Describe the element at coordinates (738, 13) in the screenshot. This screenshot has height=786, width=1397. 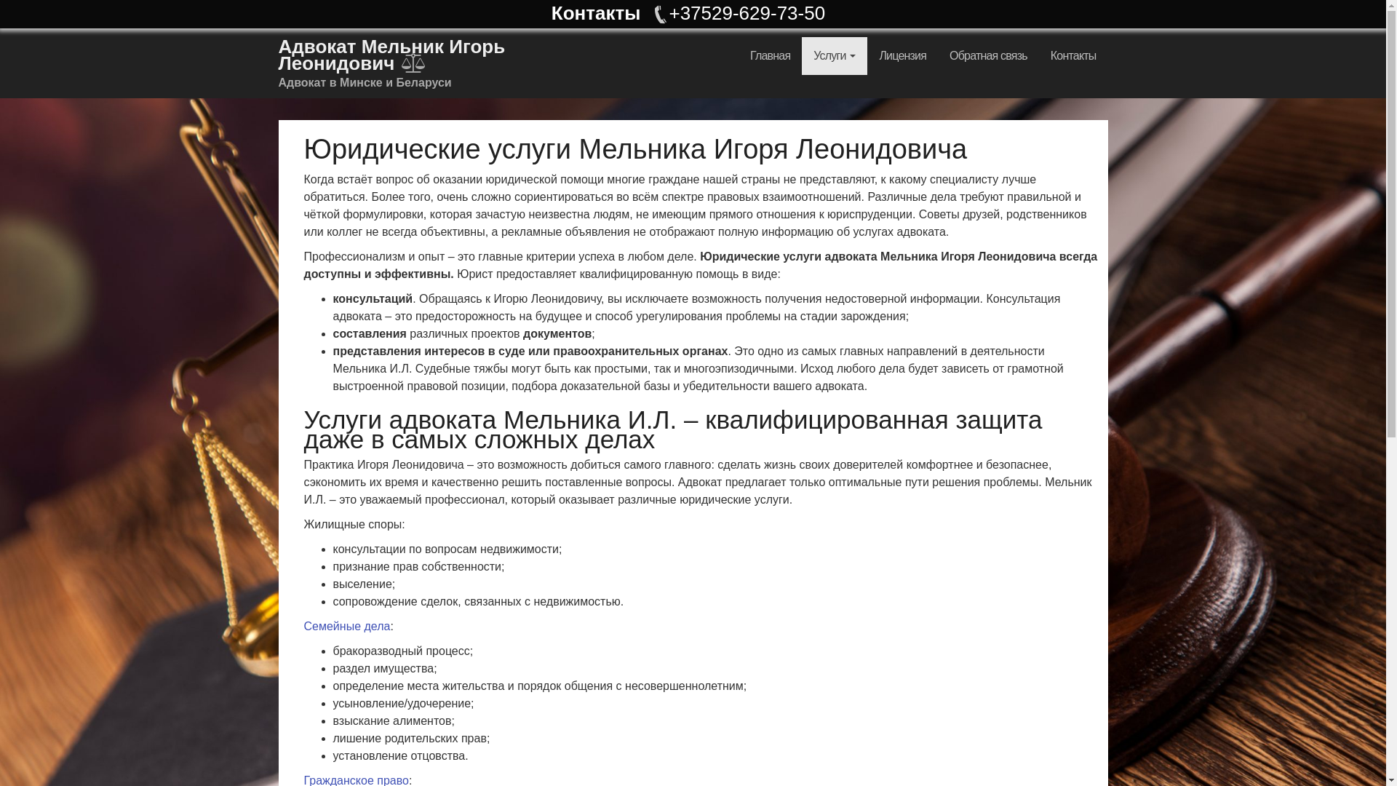
I see `+37529-629-73-50` at that location.